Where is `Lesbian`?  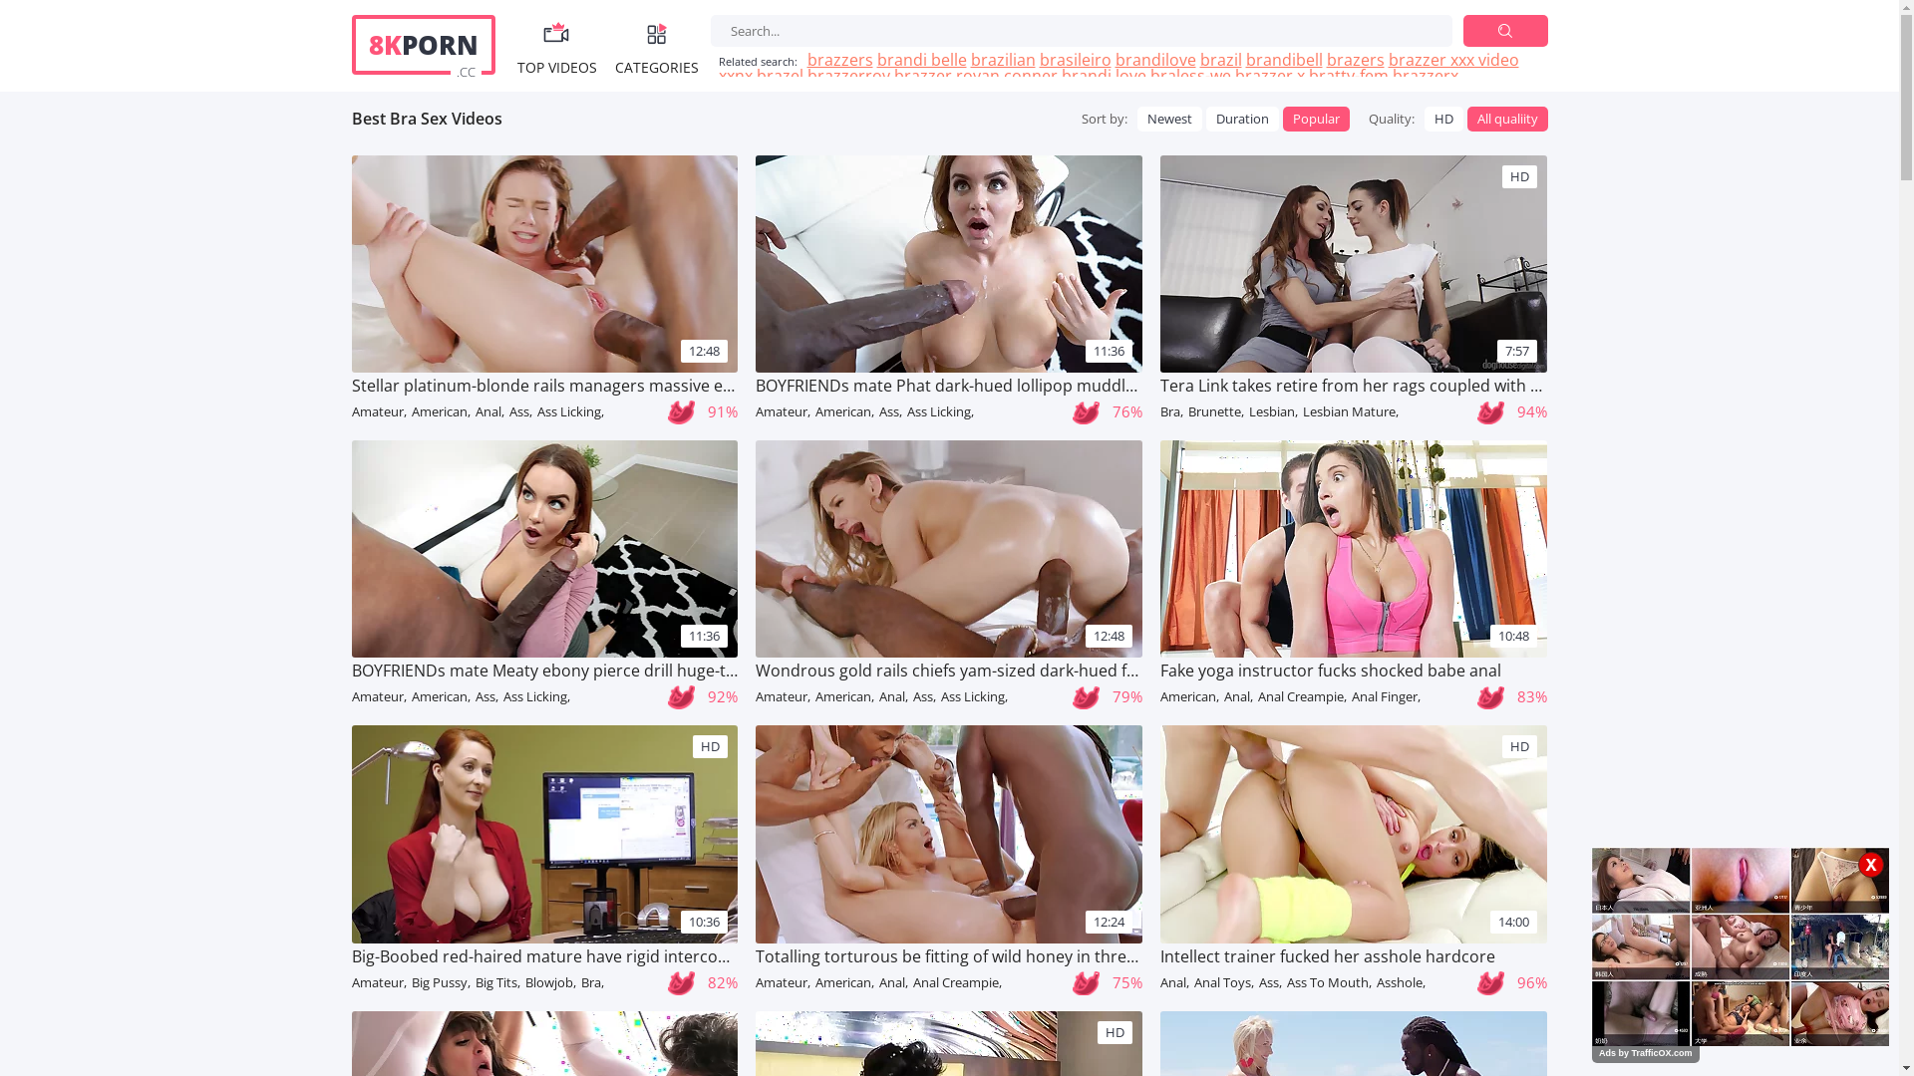
Lesbian is located at coordinates (1274, 411).